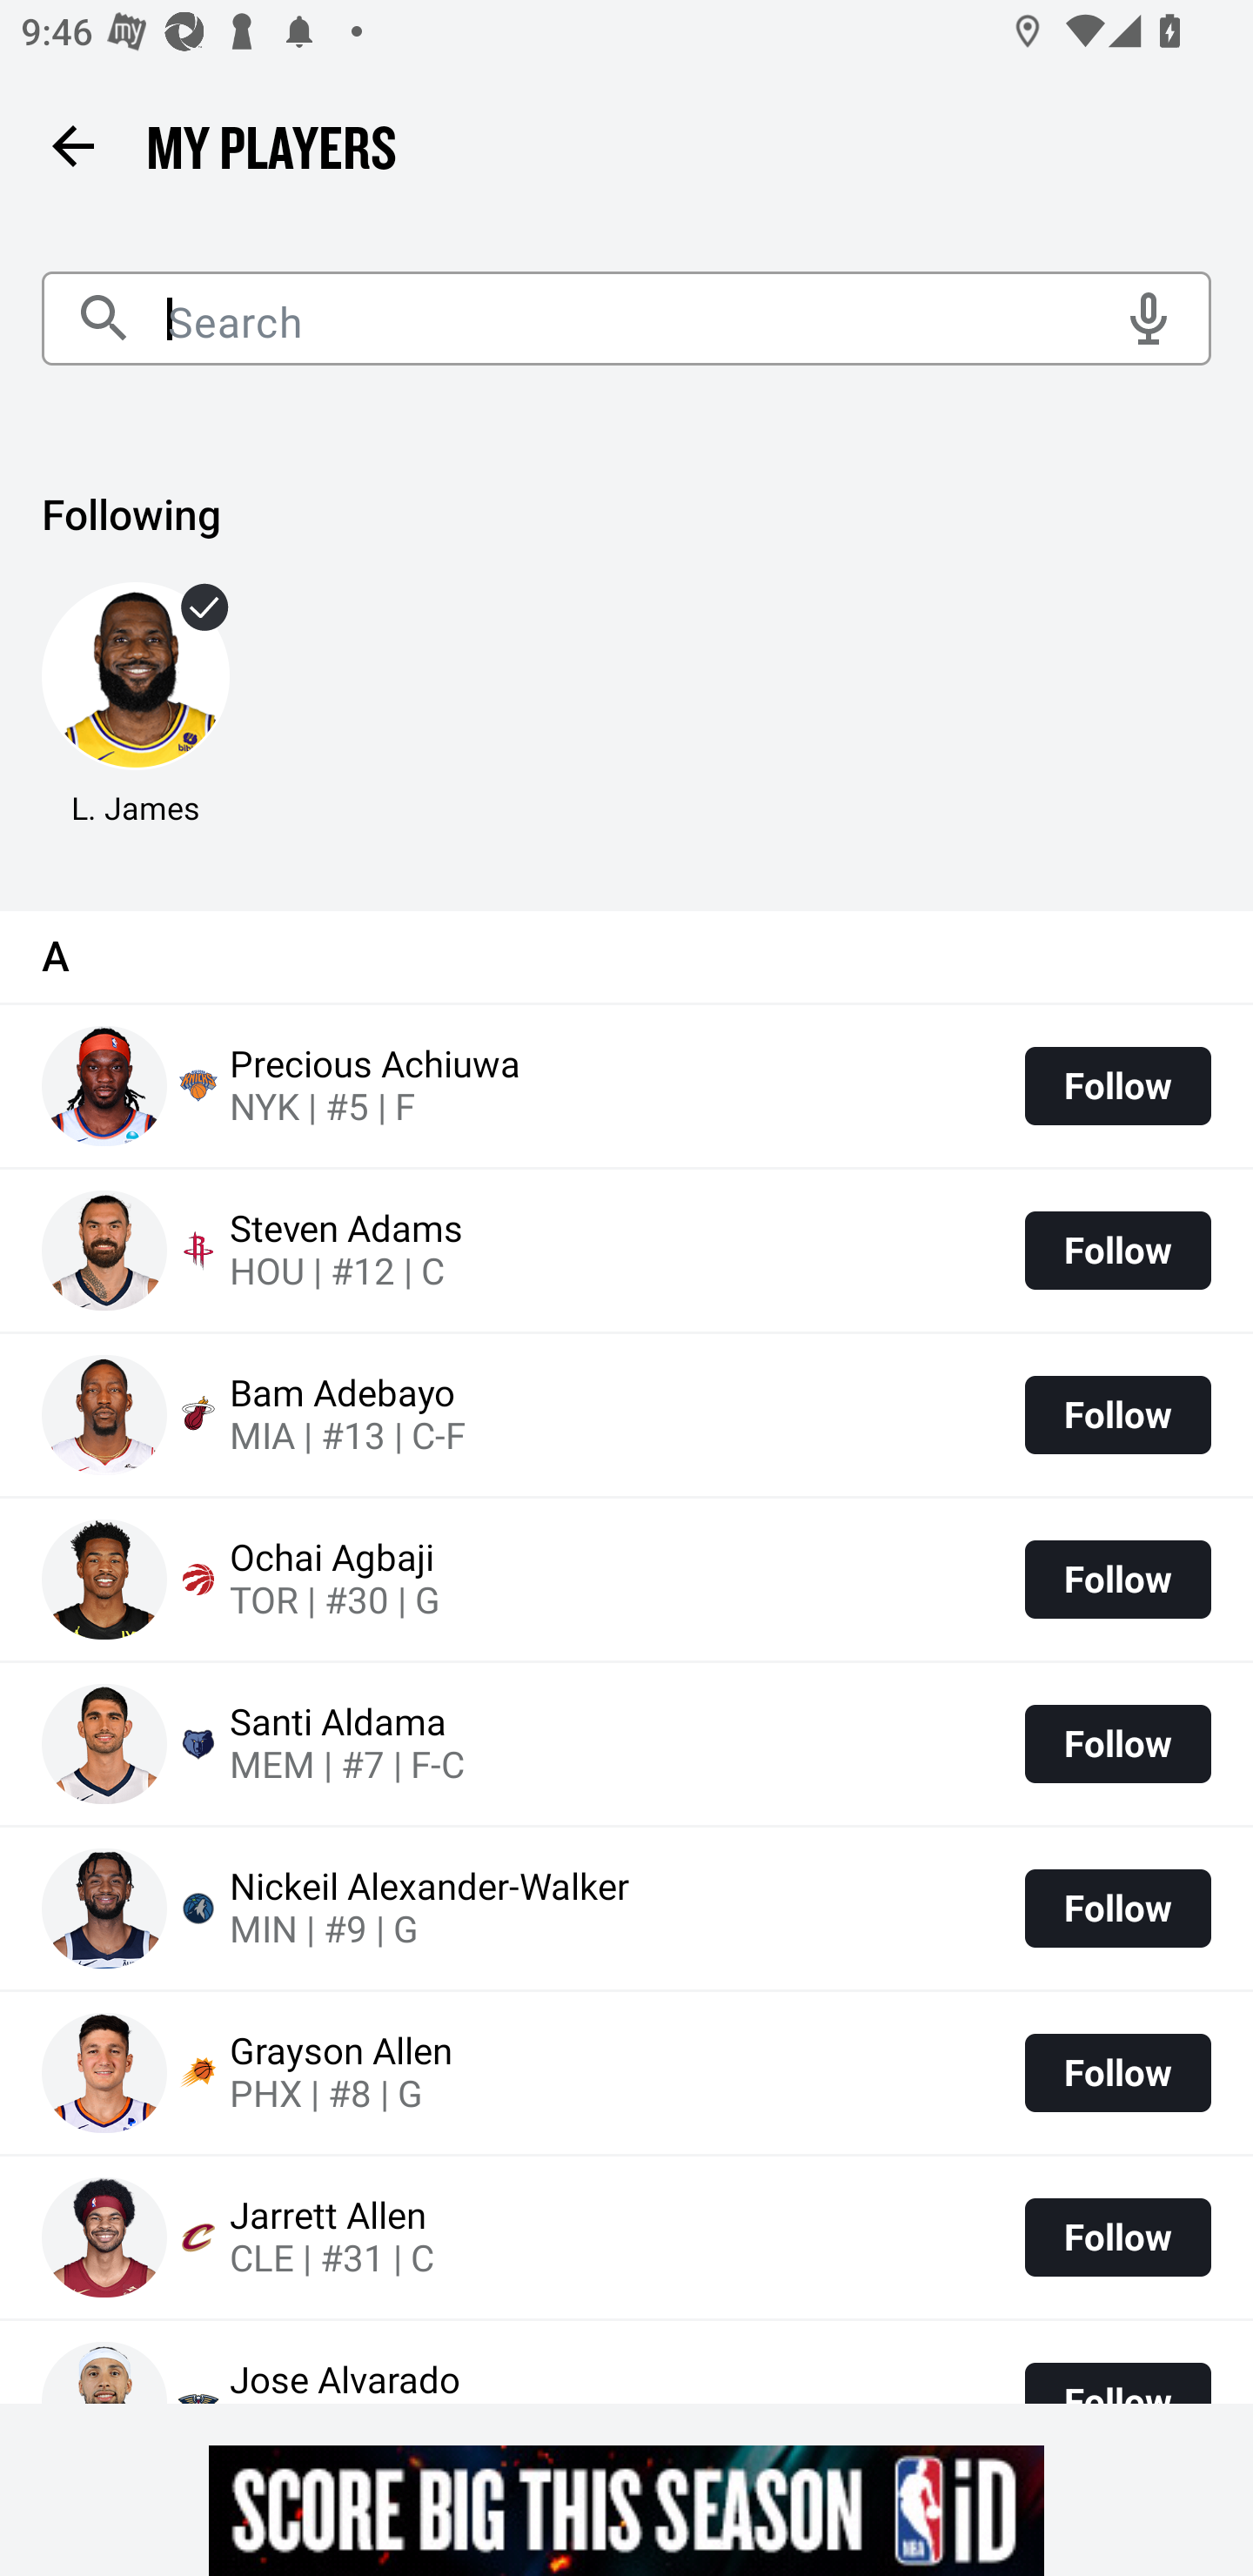 This screenshot has width=1253, height=2576. I want to click on Search, so click(626, 319).